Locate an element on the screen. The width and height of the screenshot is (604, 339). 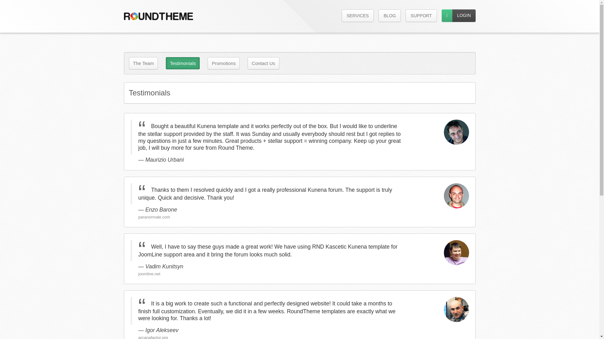
Promotions is located at coordinates (224, 63).